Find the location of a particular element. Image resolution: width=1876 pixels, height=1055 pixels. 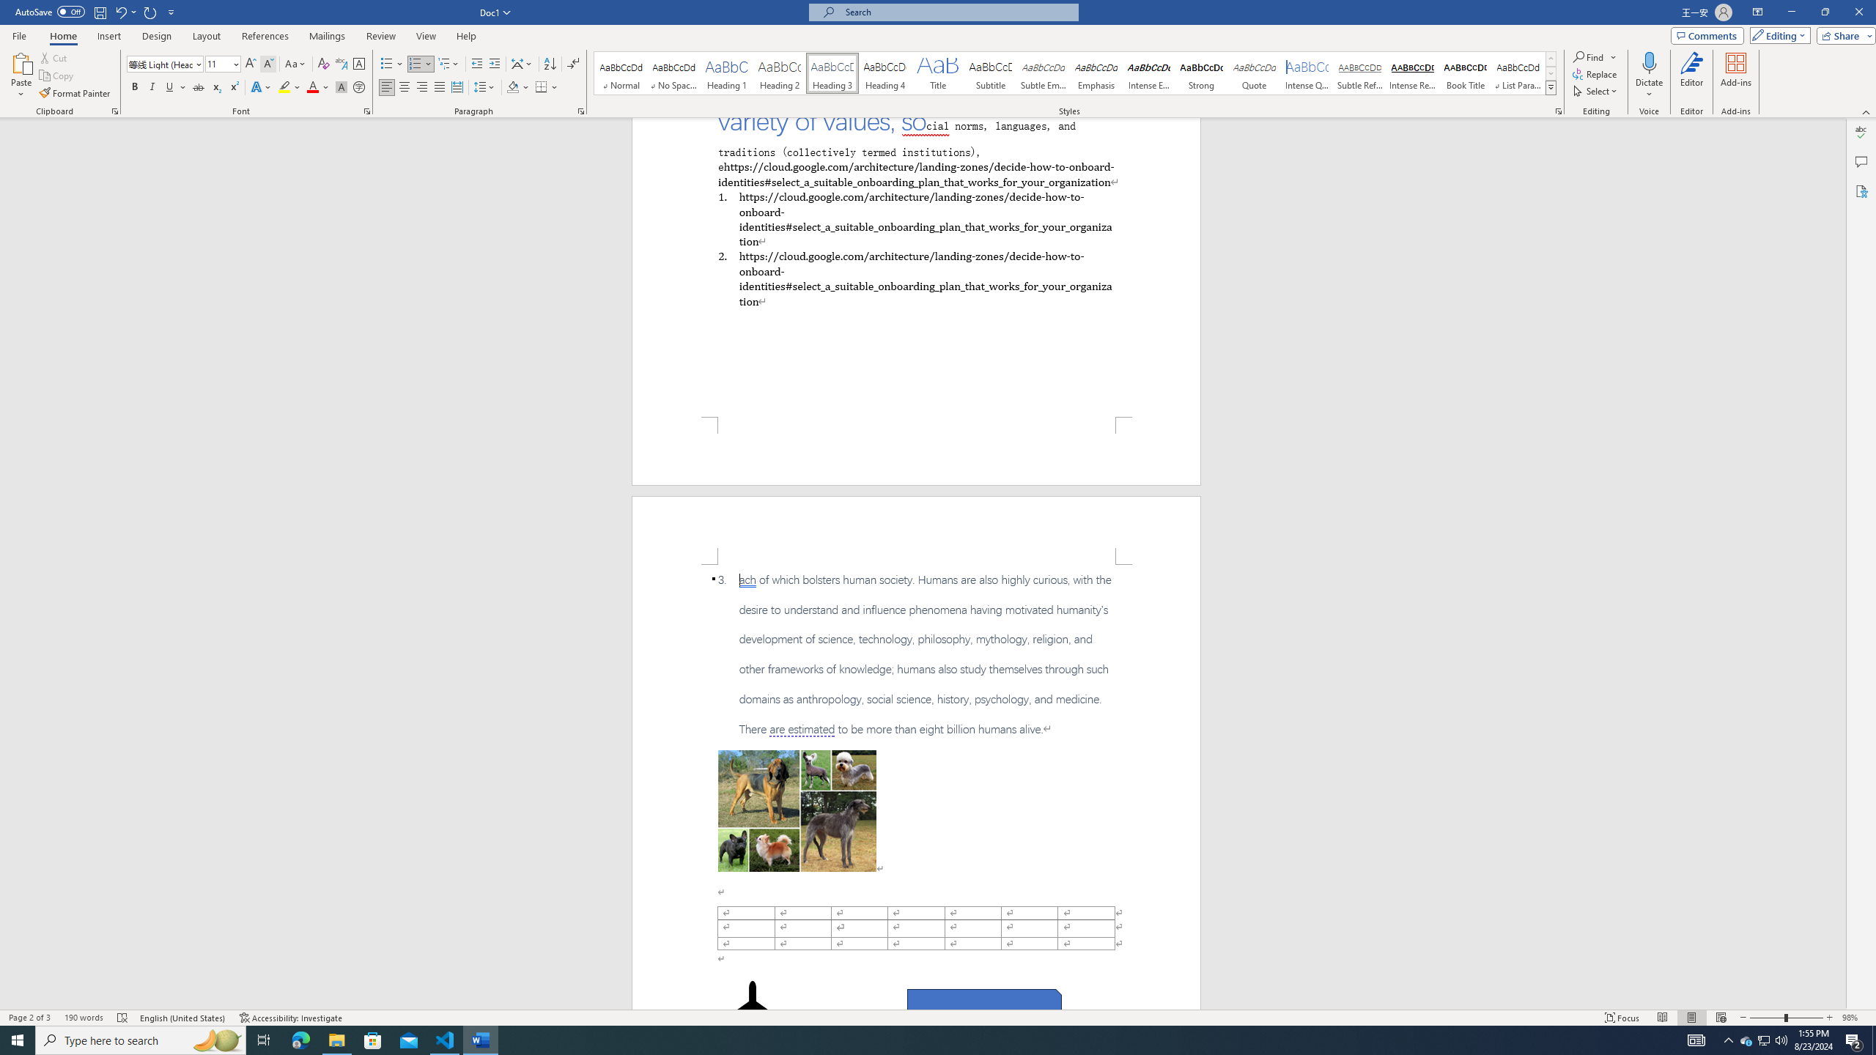

1. is located at coordinates (915, 218).